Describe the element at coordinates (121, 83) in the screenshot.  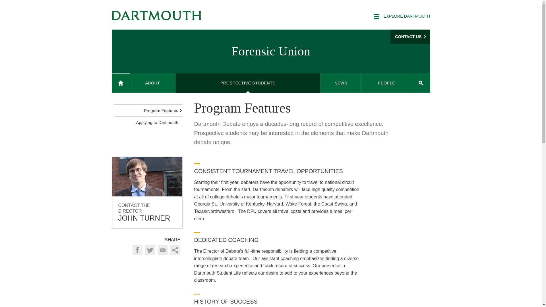
I see `Home` at that location.